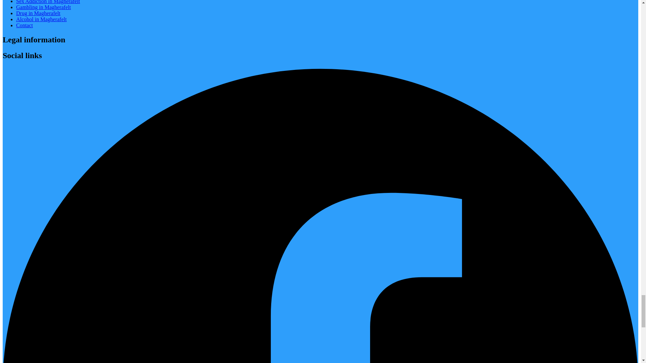 The width and height of the screenshot is (646, 363). What do you see at coordinates (38, 13) in the screenshot?
I see `Drug in Magherafelt` at bounding box center [38, 13].